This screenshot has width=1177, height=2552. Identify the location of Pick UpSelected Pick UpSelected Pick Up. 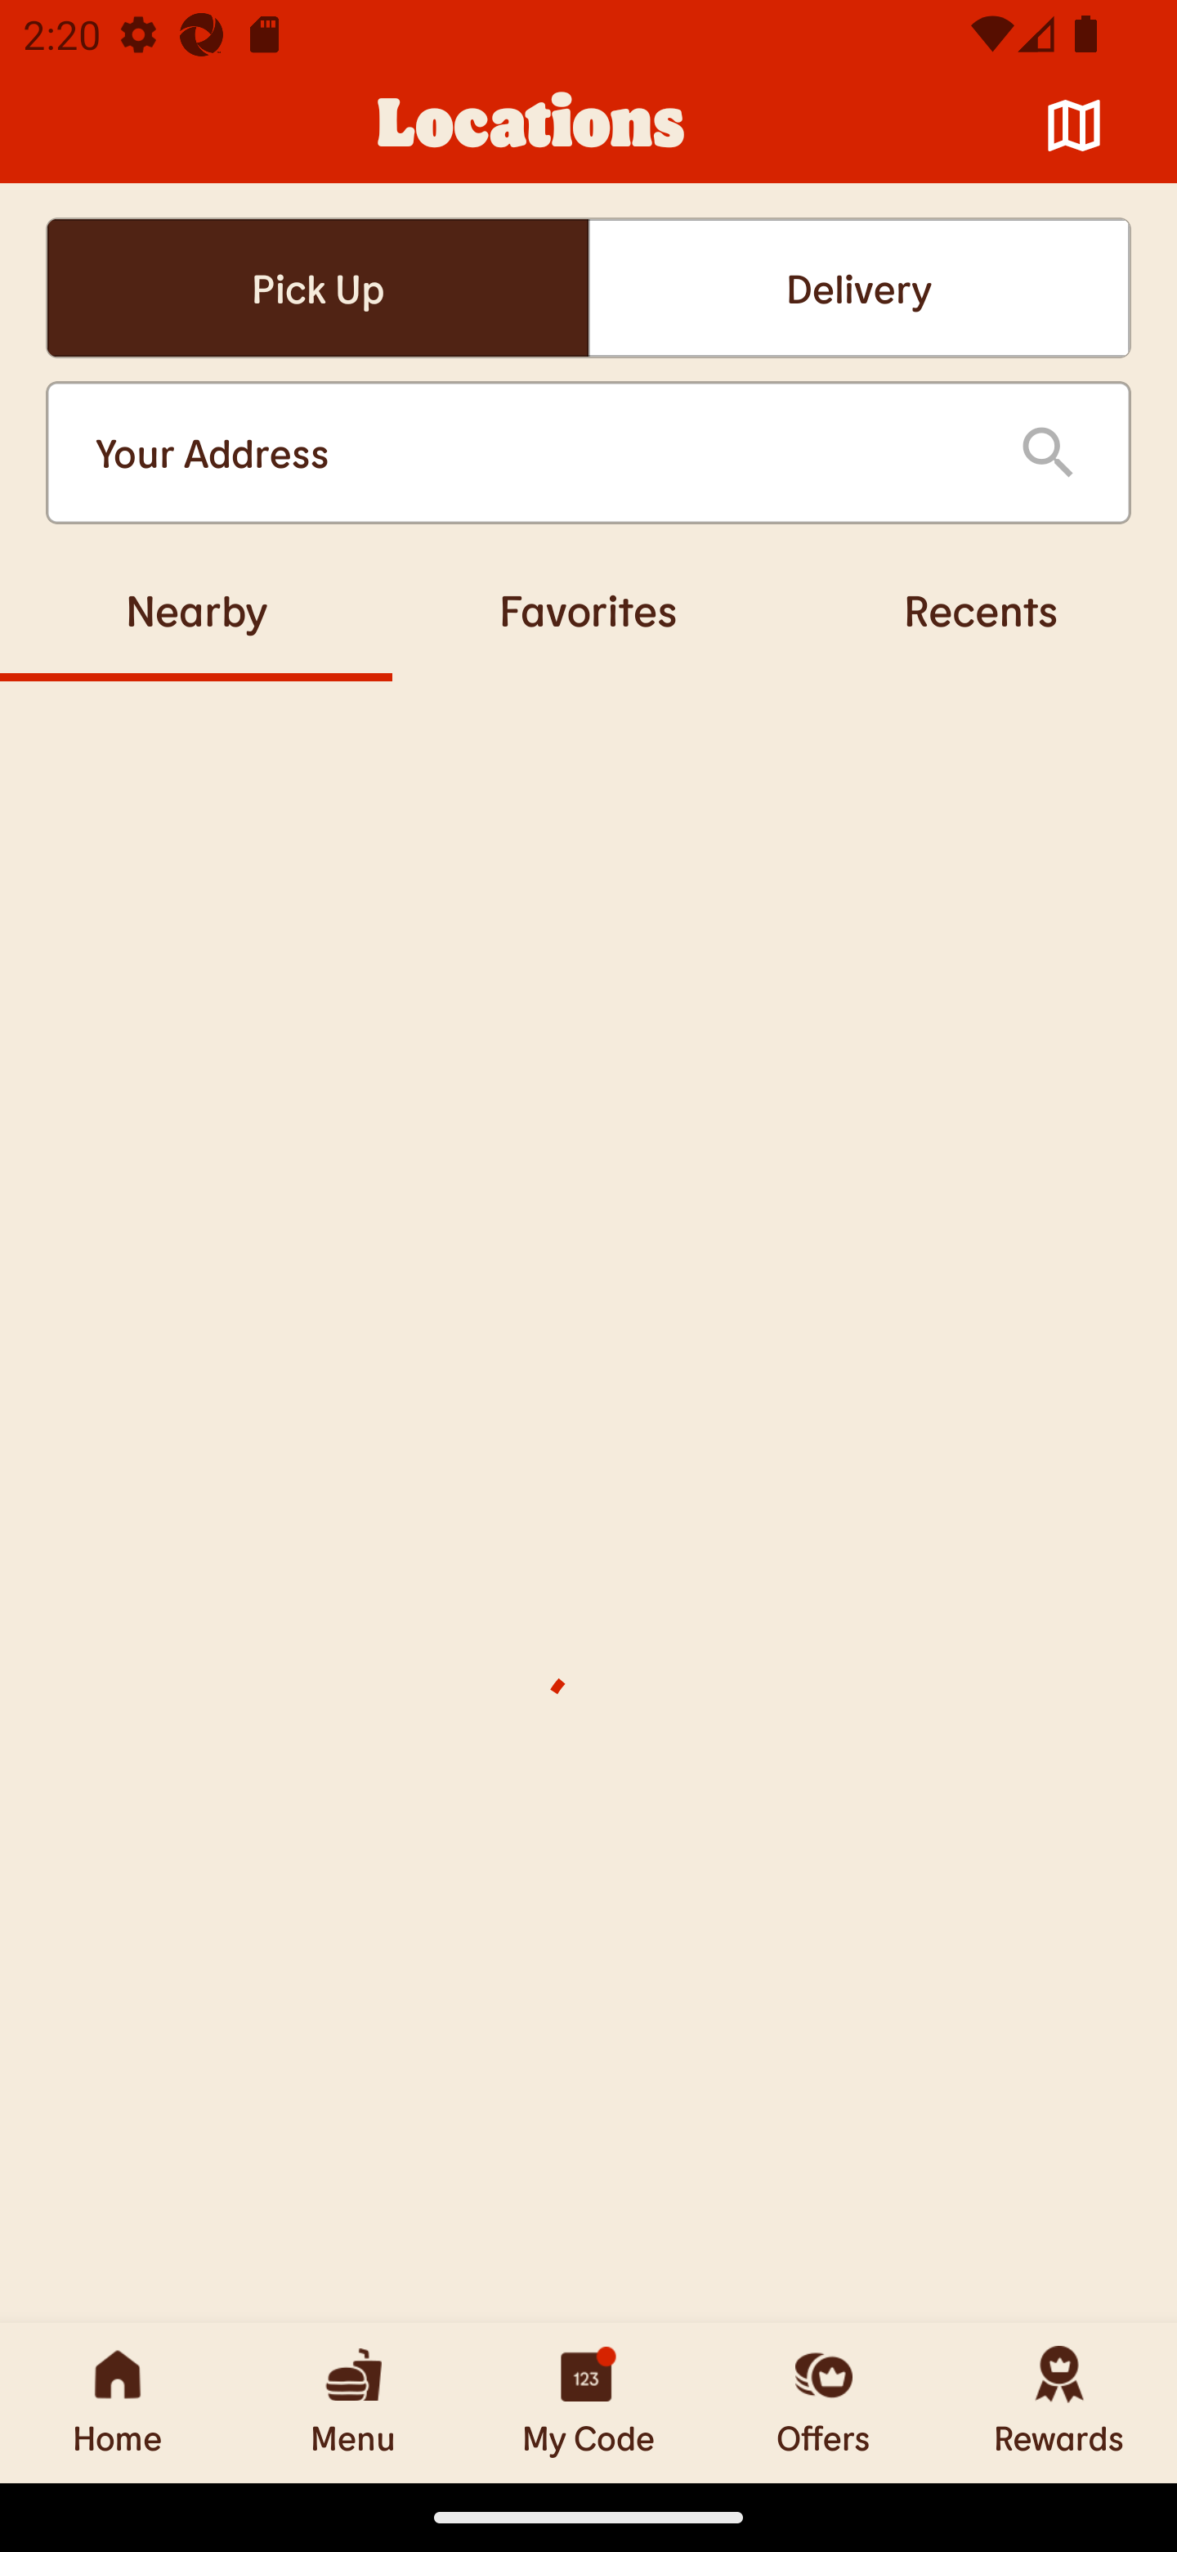
(317, 288).